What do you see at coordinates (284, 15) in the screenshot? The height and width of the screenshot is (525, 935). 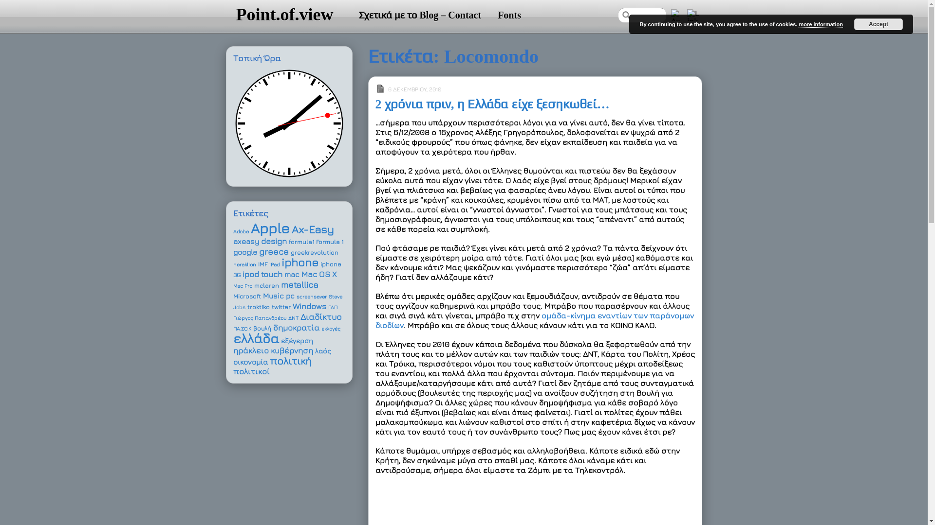 I see `Point.of.view` at bounding box center [284, 15].